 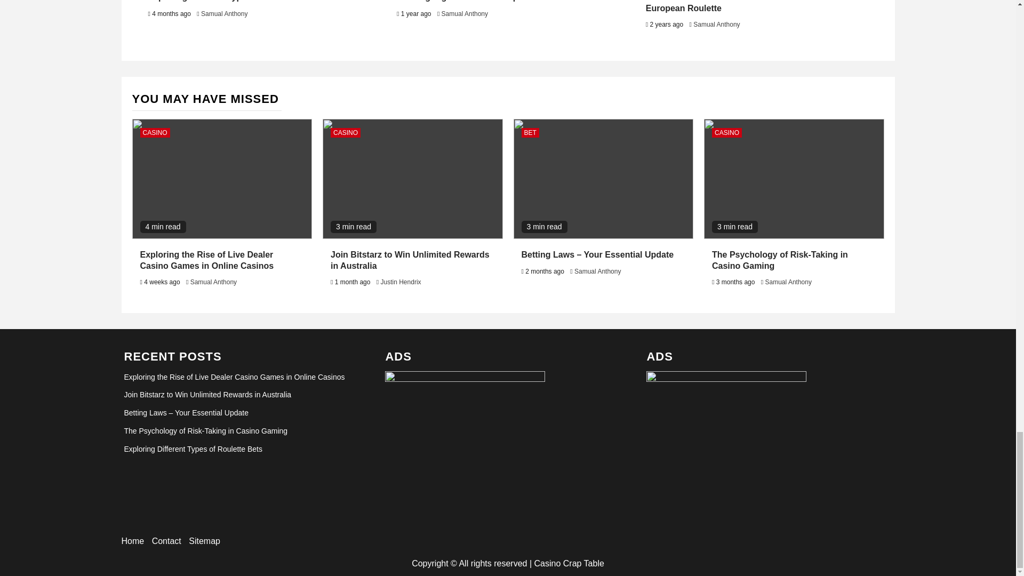 I want to click on Samual Anthony, so click(x=716, y=24).